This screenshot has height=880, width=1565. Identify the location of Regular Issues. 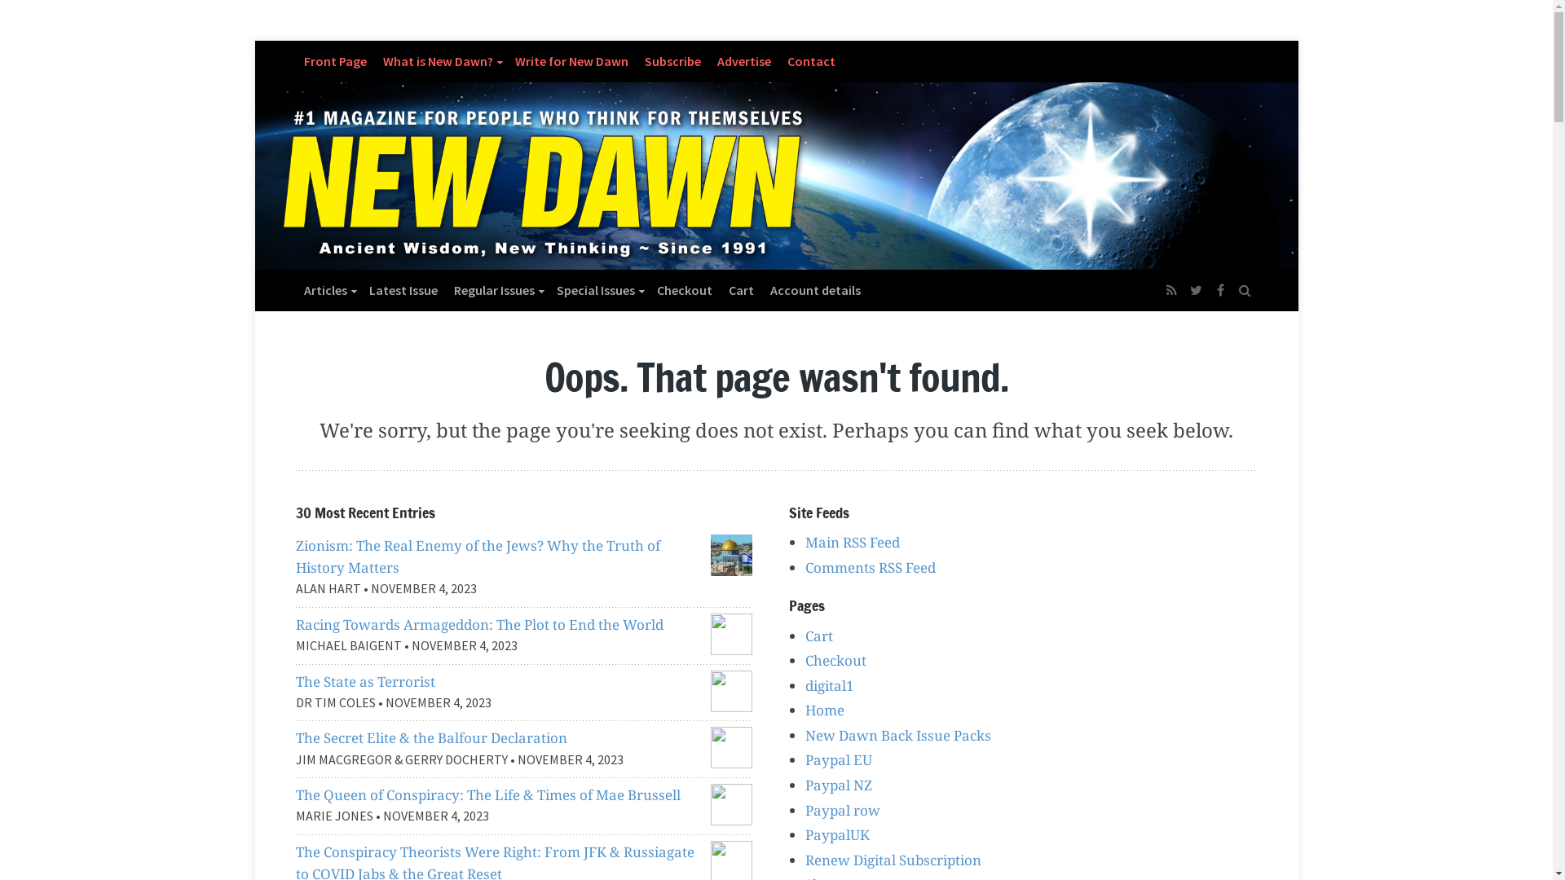
(496, 290).